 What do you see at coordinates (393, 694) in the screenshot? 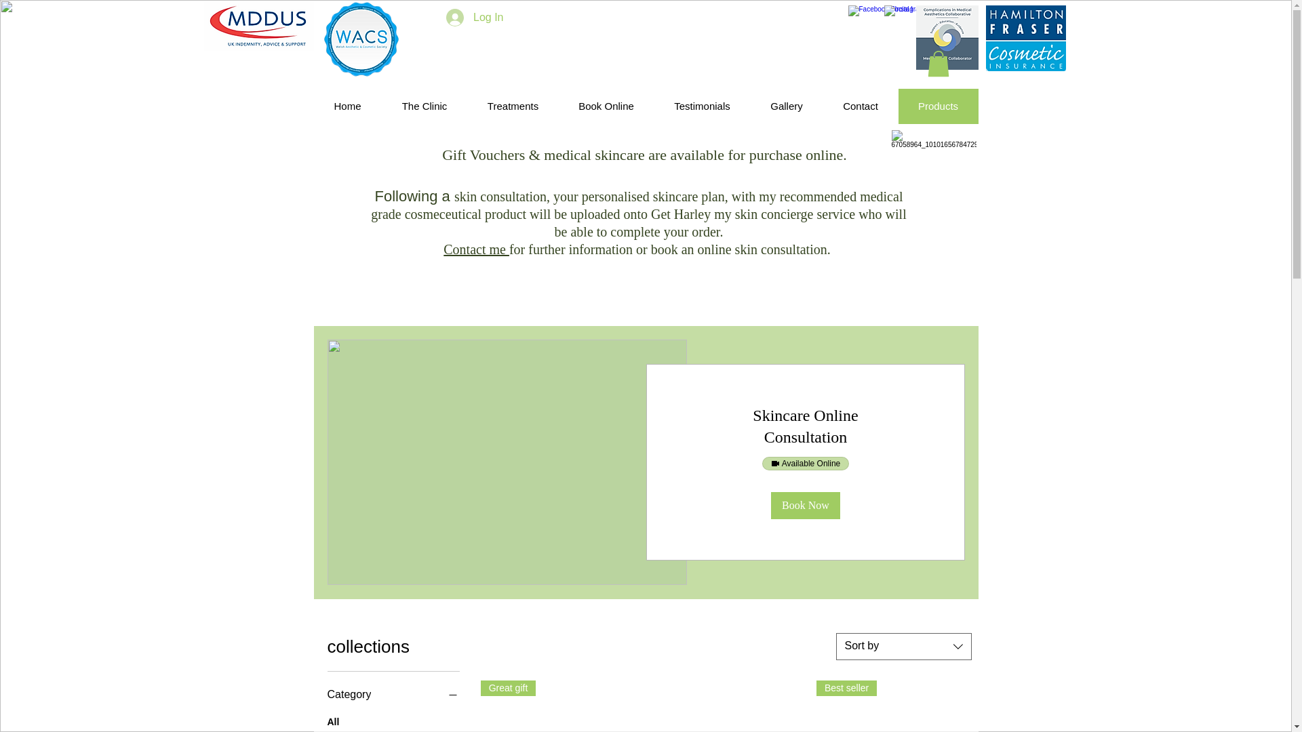
I see `Category` at bounding box center [393, 694].